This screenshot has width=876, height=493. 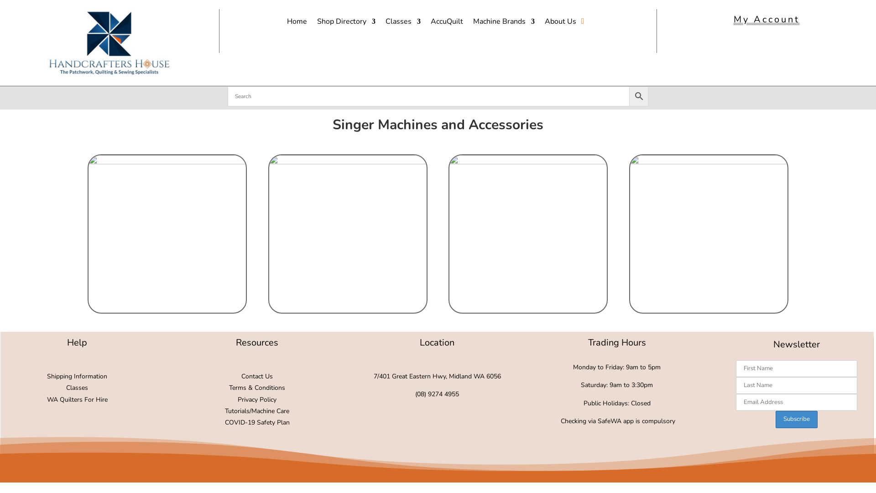 What do you see at coordinates (766, 20) in the screenshot?
I see `My Account` at bounding box center [766, 20].